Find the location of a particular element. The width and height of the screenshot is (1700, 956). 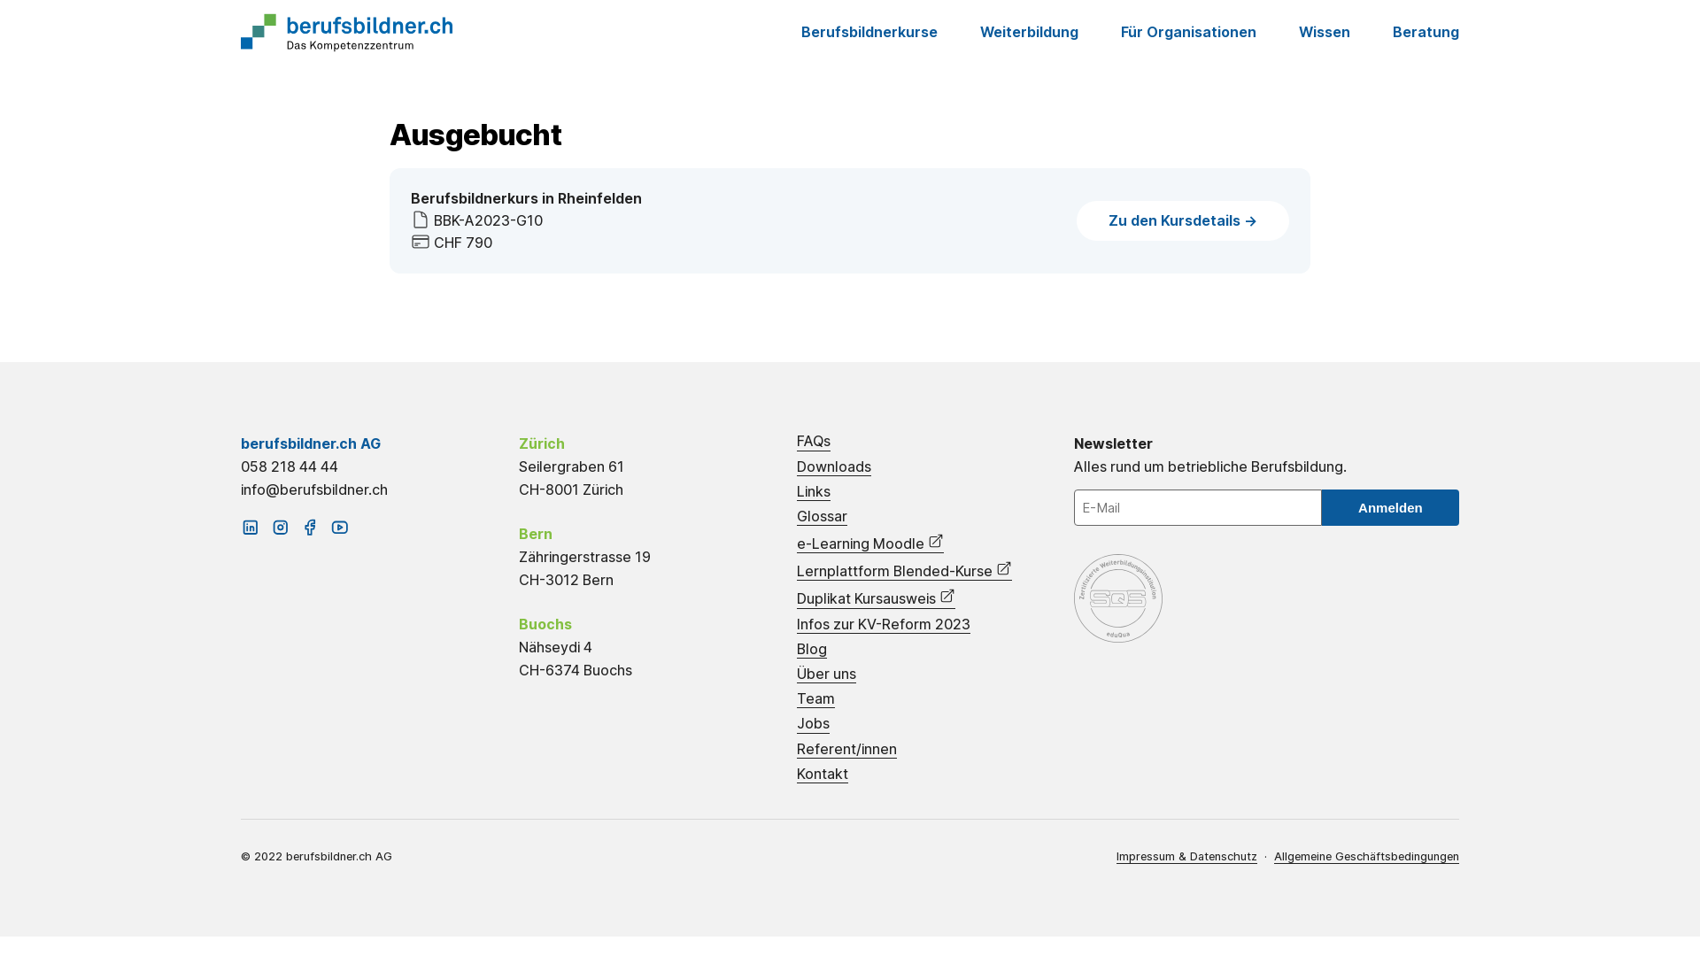

Impressum & Datenschutz is located at coordinates (1186, 857).